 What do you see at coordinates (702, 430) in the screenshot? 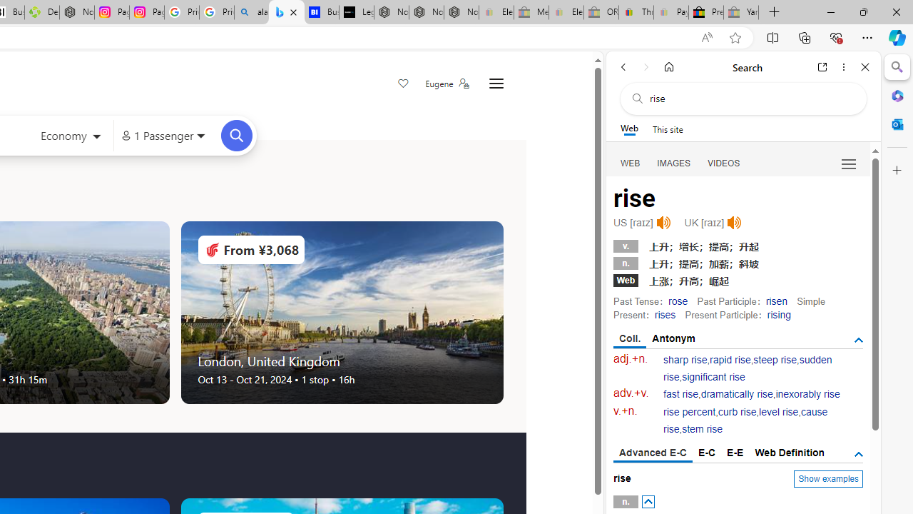
I see `stem rise` at bounding box center [702, 430].